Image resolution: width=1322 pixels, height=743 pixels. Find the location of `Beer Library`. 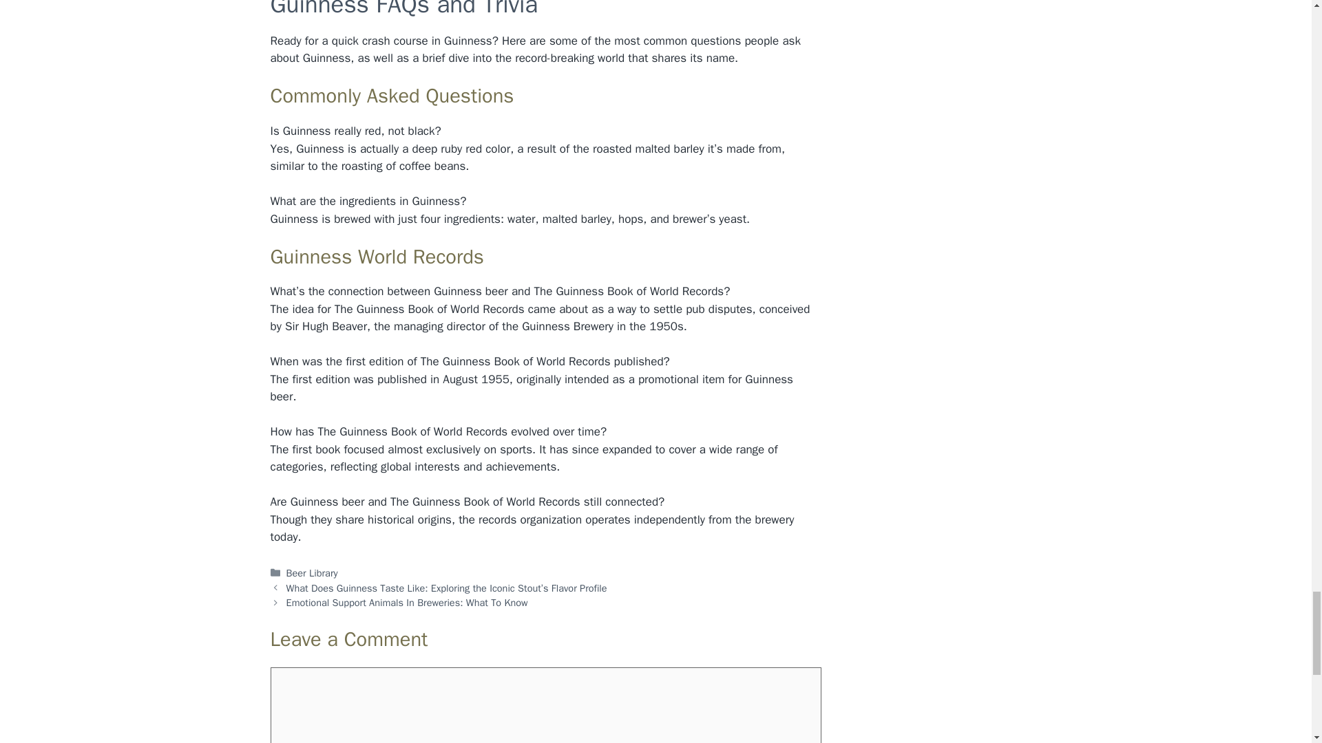

Beer Library is located at coordinates (313, 573).